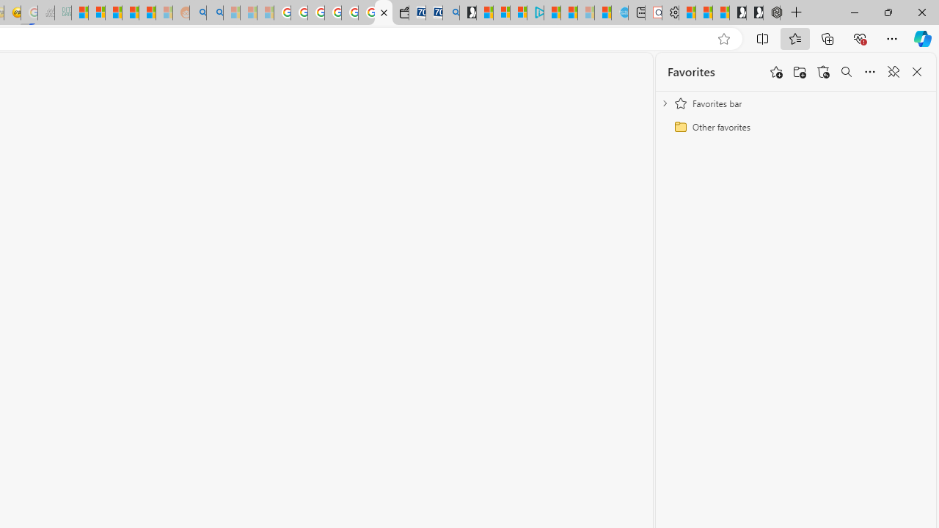 Image resolution: width=939 pixels, height=528 pixels. Describe the element at coordinates (214, 13) in the screenshot. I see `Utah sues federal government - Search` at that location.